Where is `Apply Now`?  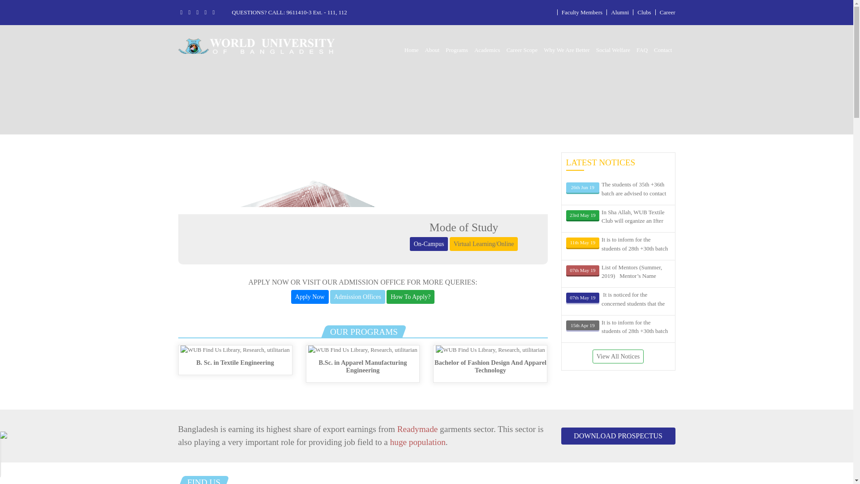 Apply Now is located at coordinates (310, 297).